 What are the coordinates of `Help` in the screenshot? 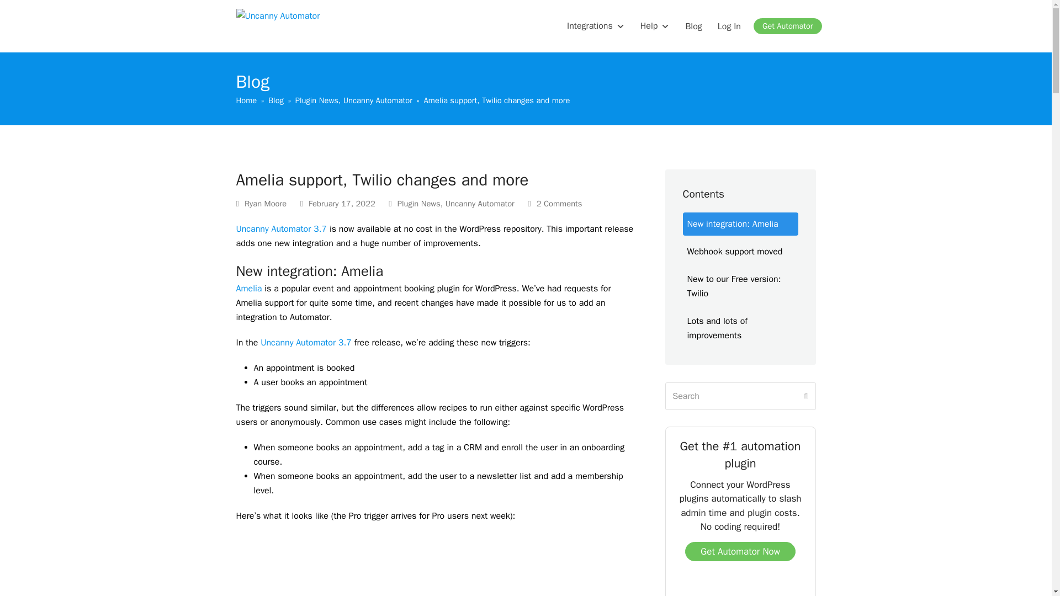 It's located at (655, 26).